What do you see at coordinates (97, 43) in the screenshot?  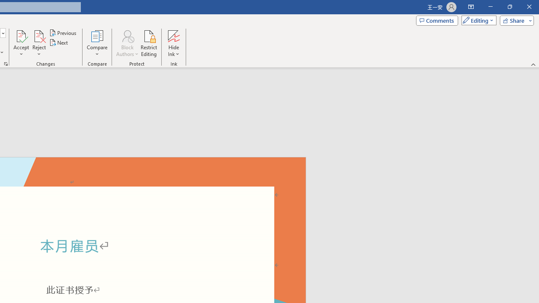 I see `Compare` at bounding box center [97, 43].